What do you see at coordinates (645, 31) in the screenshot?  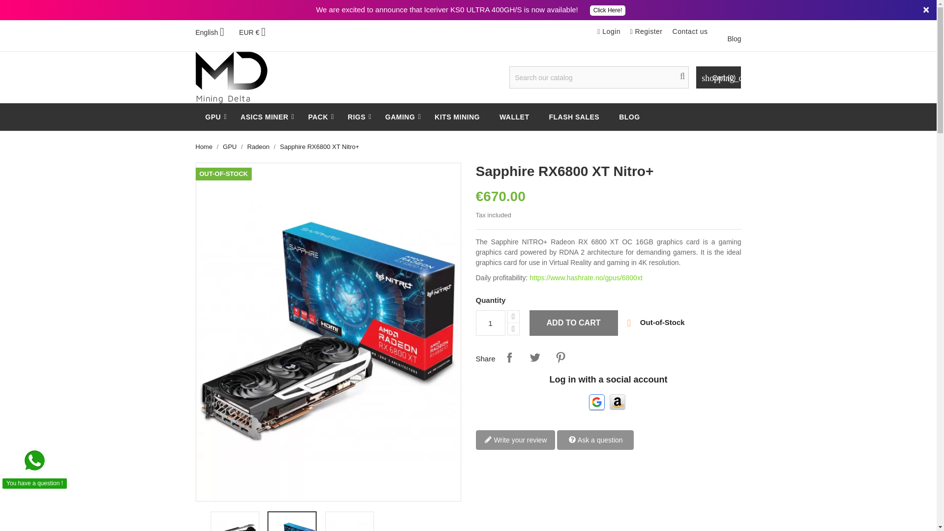 I see `New account registration` at bounding box center [645, 31].